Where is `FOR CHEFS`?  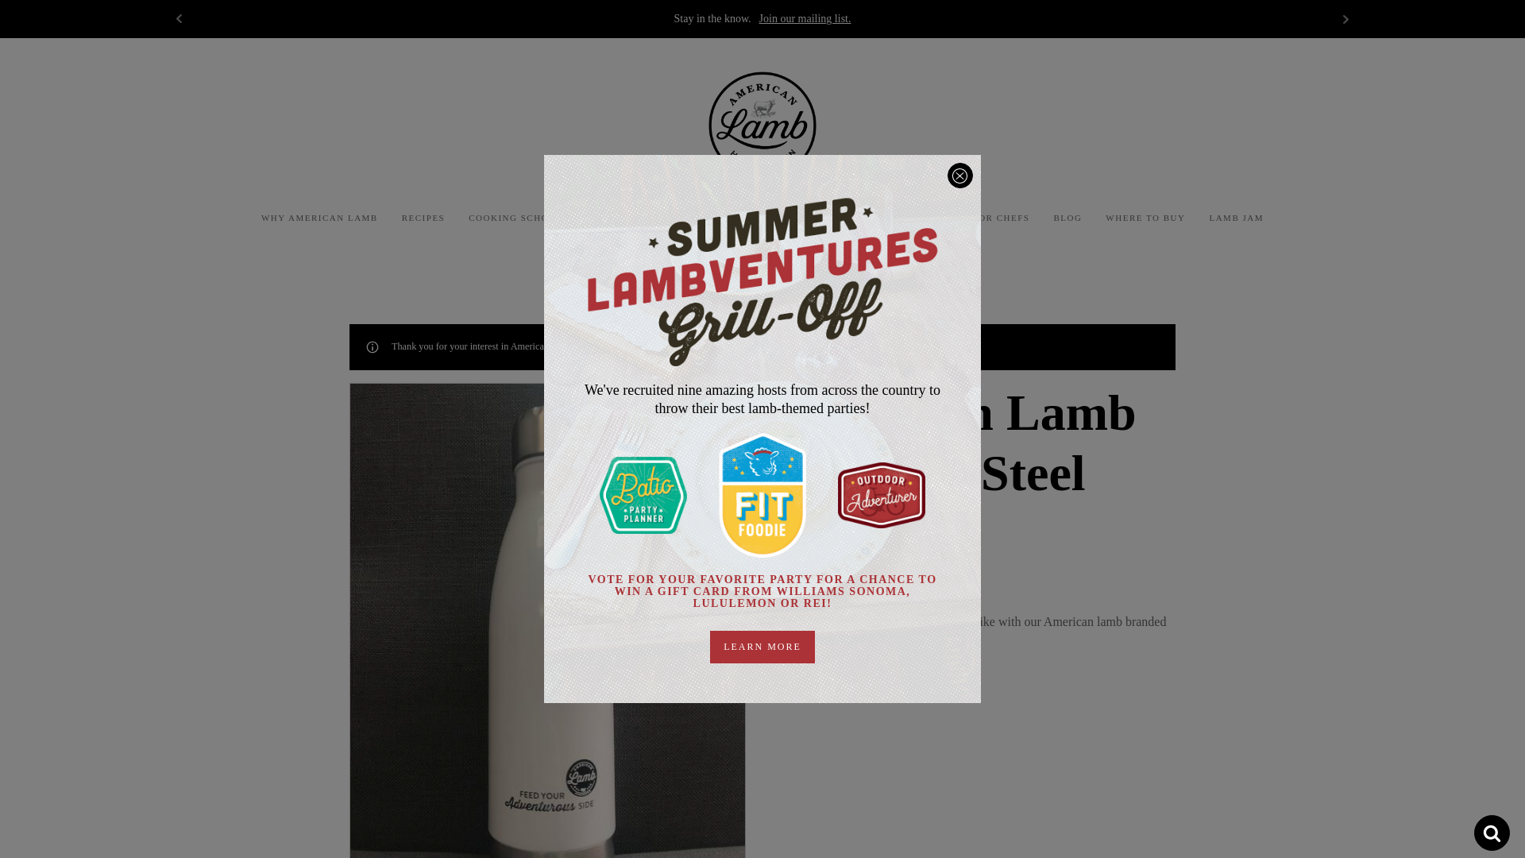
FOR CHEFS is located at coordinates (1001, 218).